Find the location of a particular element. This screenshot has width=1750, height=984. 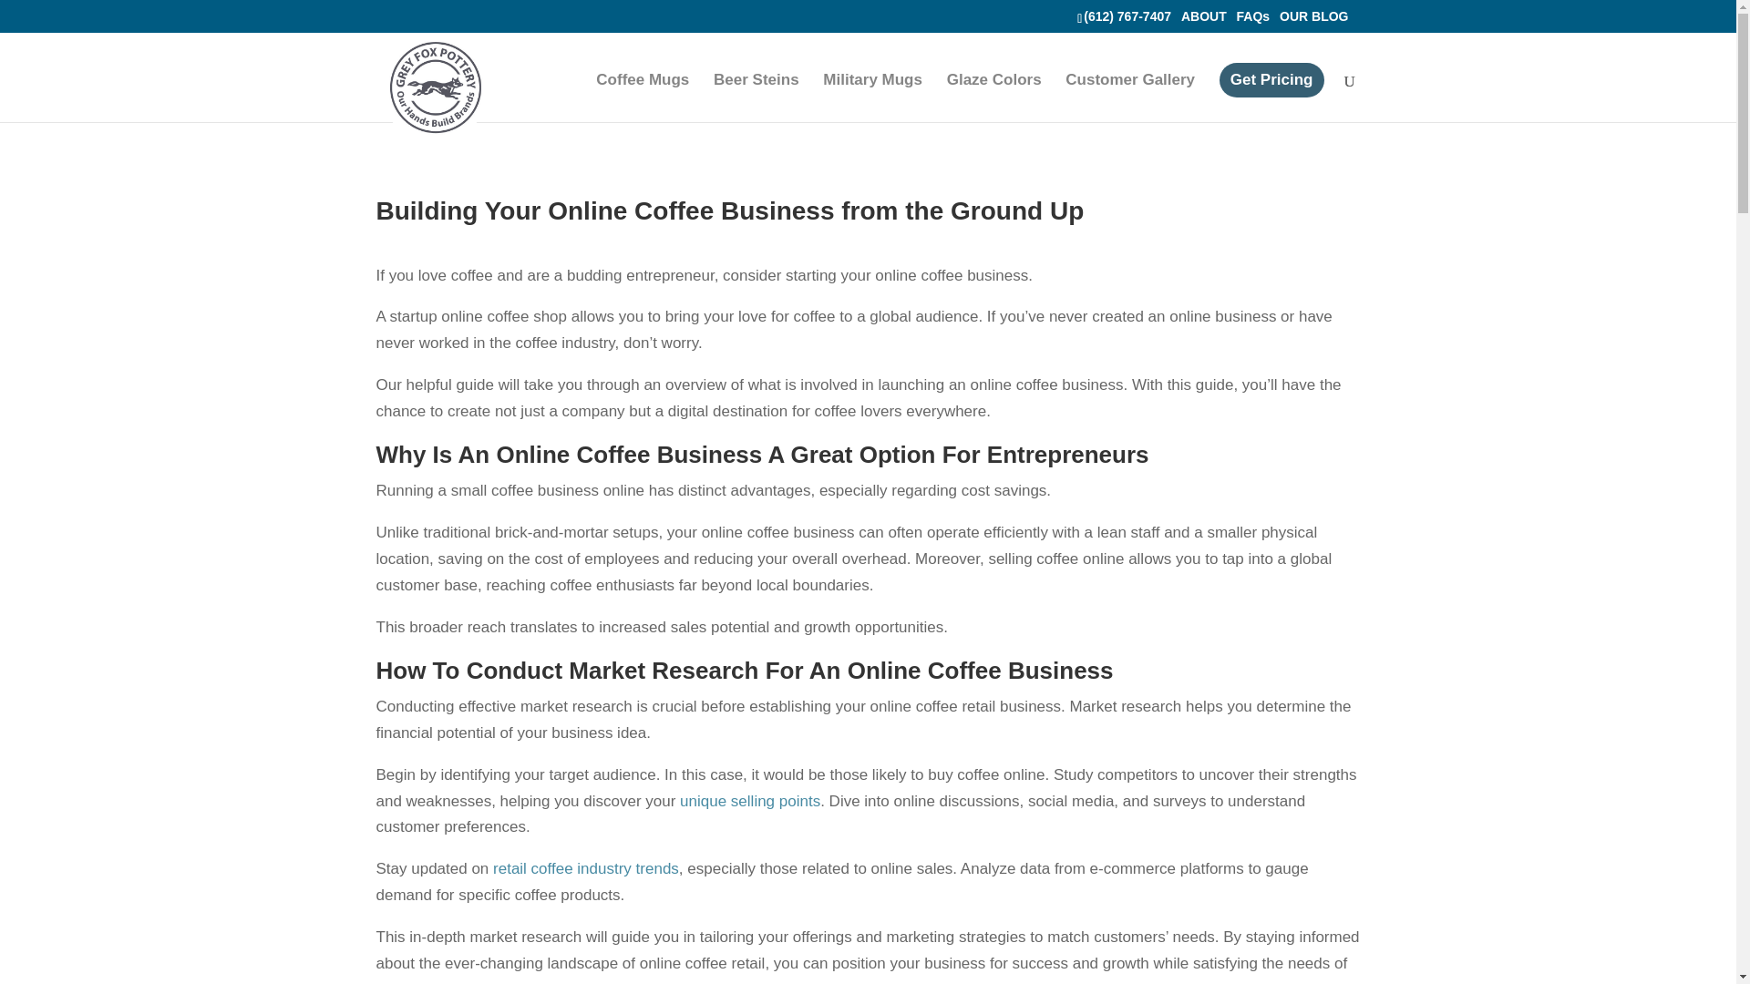

ABOUT is located at coordinates (1203, 15).